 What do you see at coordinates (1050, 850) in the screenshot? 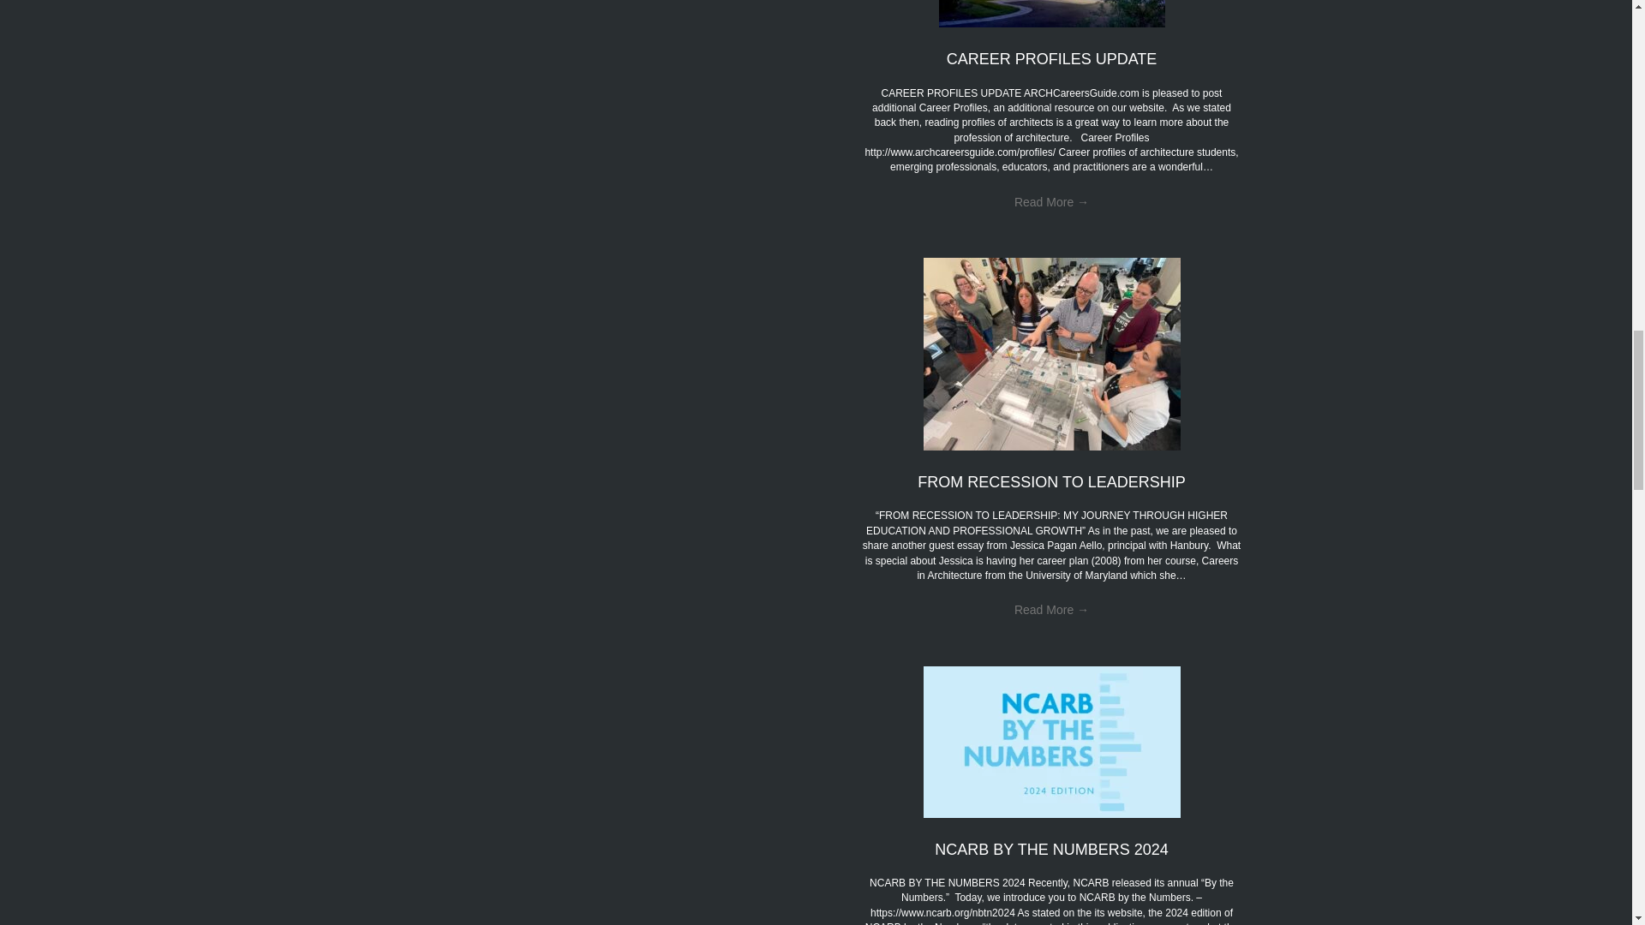
I see `NCARB BY THE NUMBERS 2024` at bounding box center [1050, 850].